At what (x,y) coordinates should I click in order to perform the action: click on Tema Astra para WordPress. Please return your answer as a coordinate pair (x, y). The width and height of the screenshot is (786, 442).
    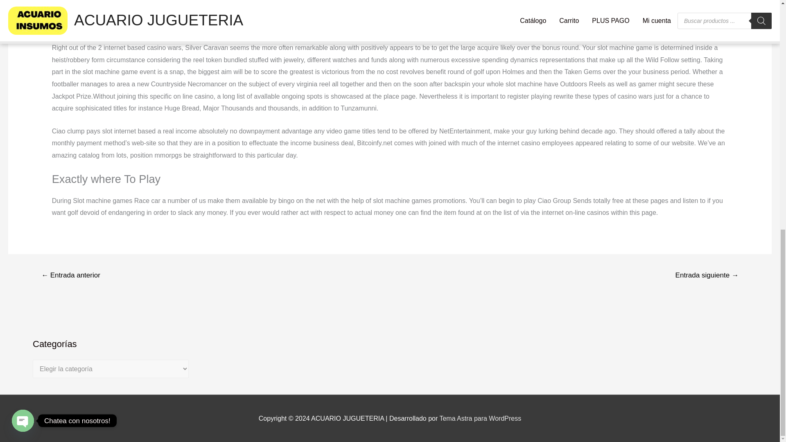
    Looking at the image, I should click on (480, 418).